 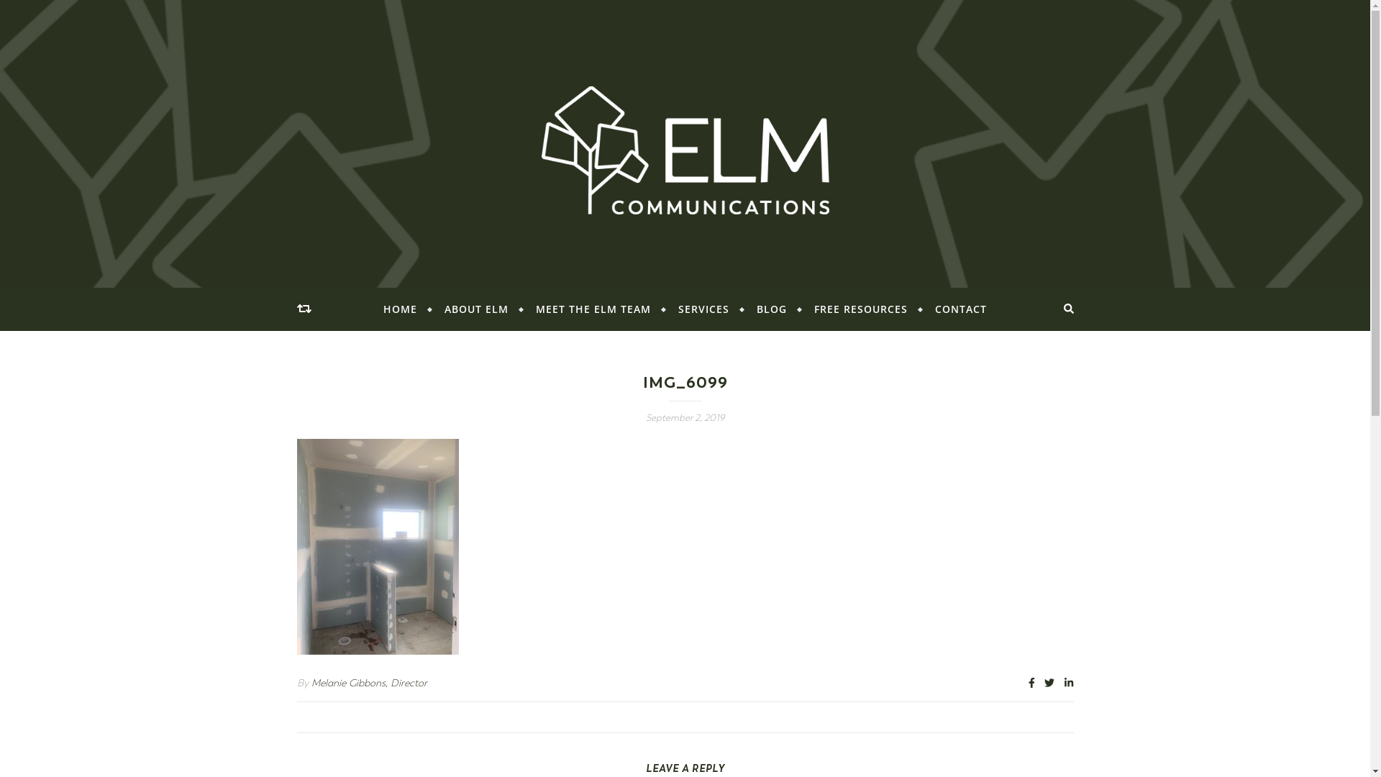 I want to click on Melanie Gibbons, Director, so click(x=368, y=683).